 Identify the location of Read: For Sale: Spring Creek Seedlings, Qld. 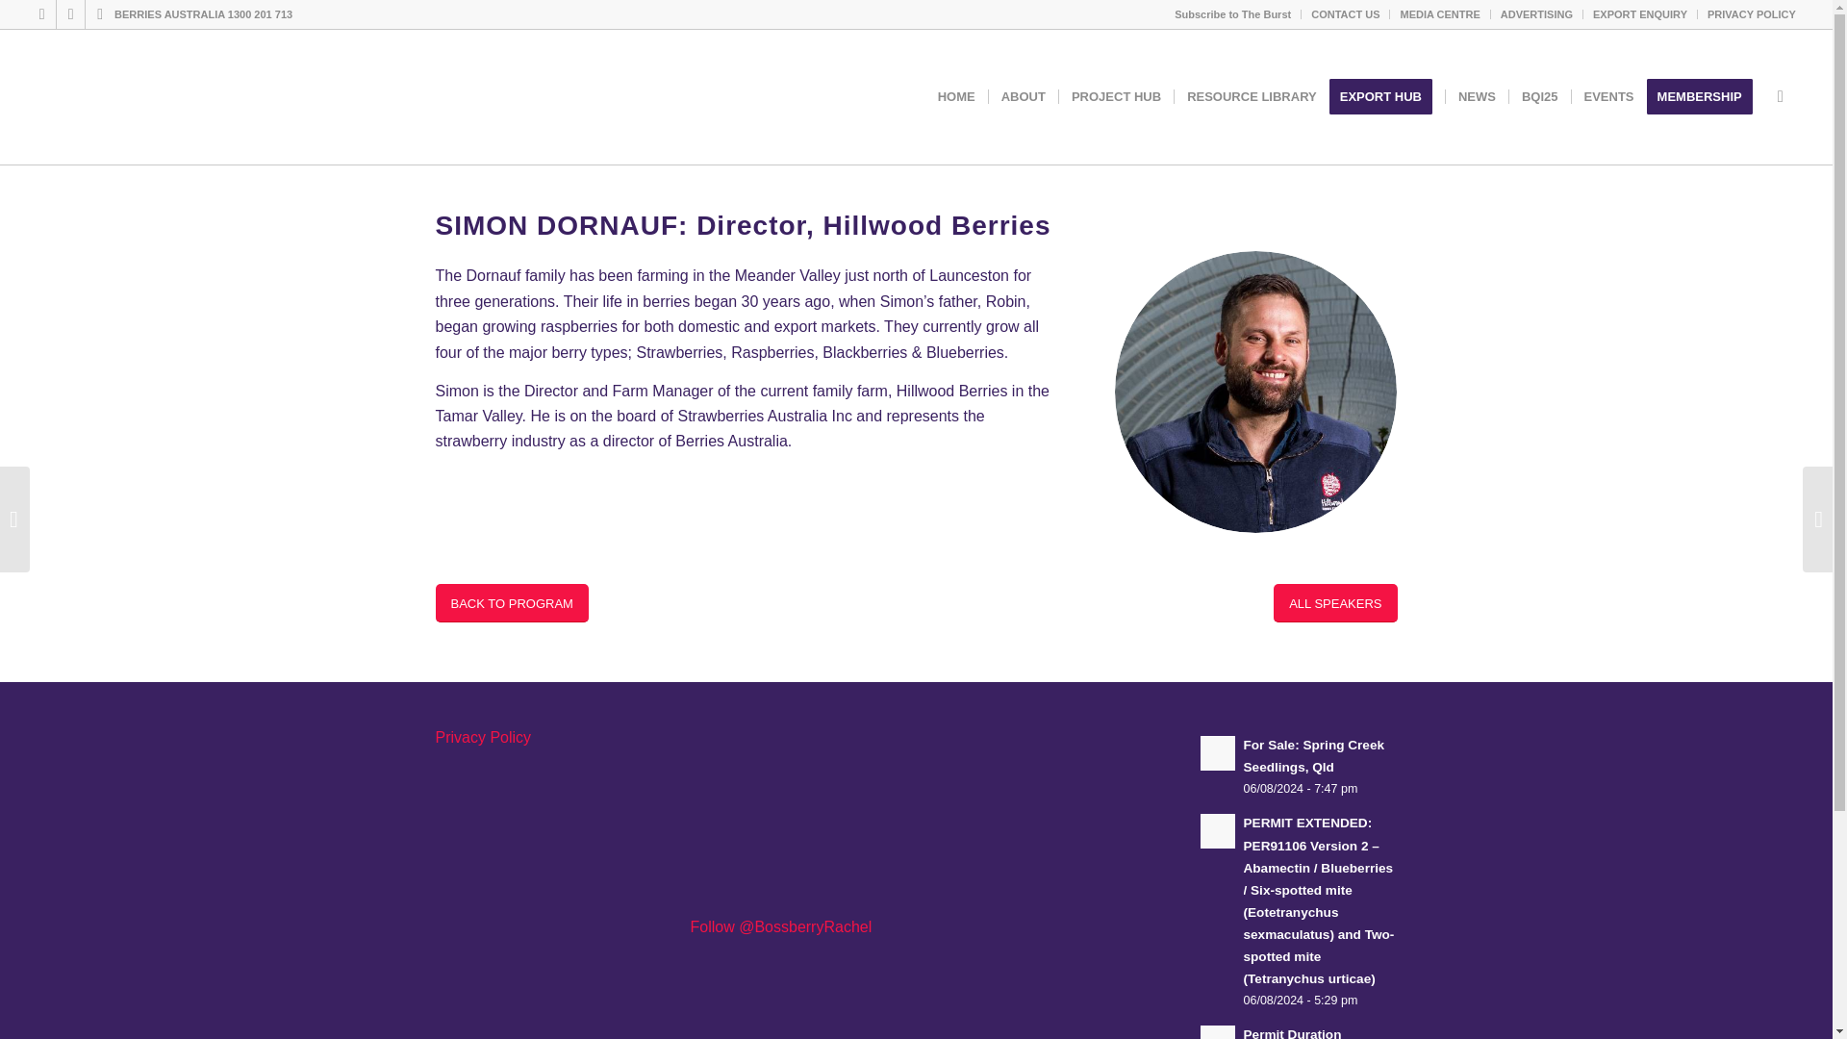
(1313, 755).